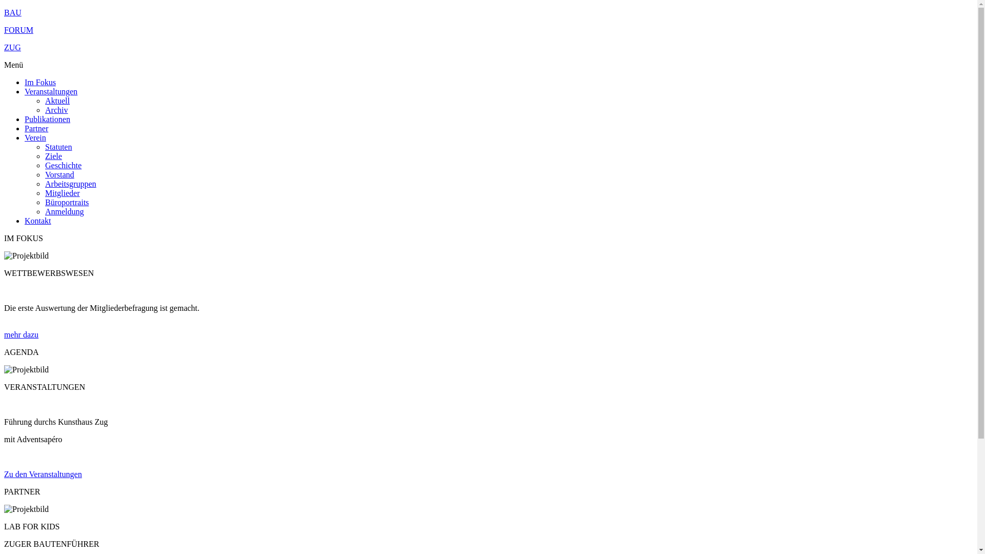 This screenshot has height=554, width=985. Describe the element at coordinates (63, 193) in the screenshot. I see `Mitglieder` at that location.